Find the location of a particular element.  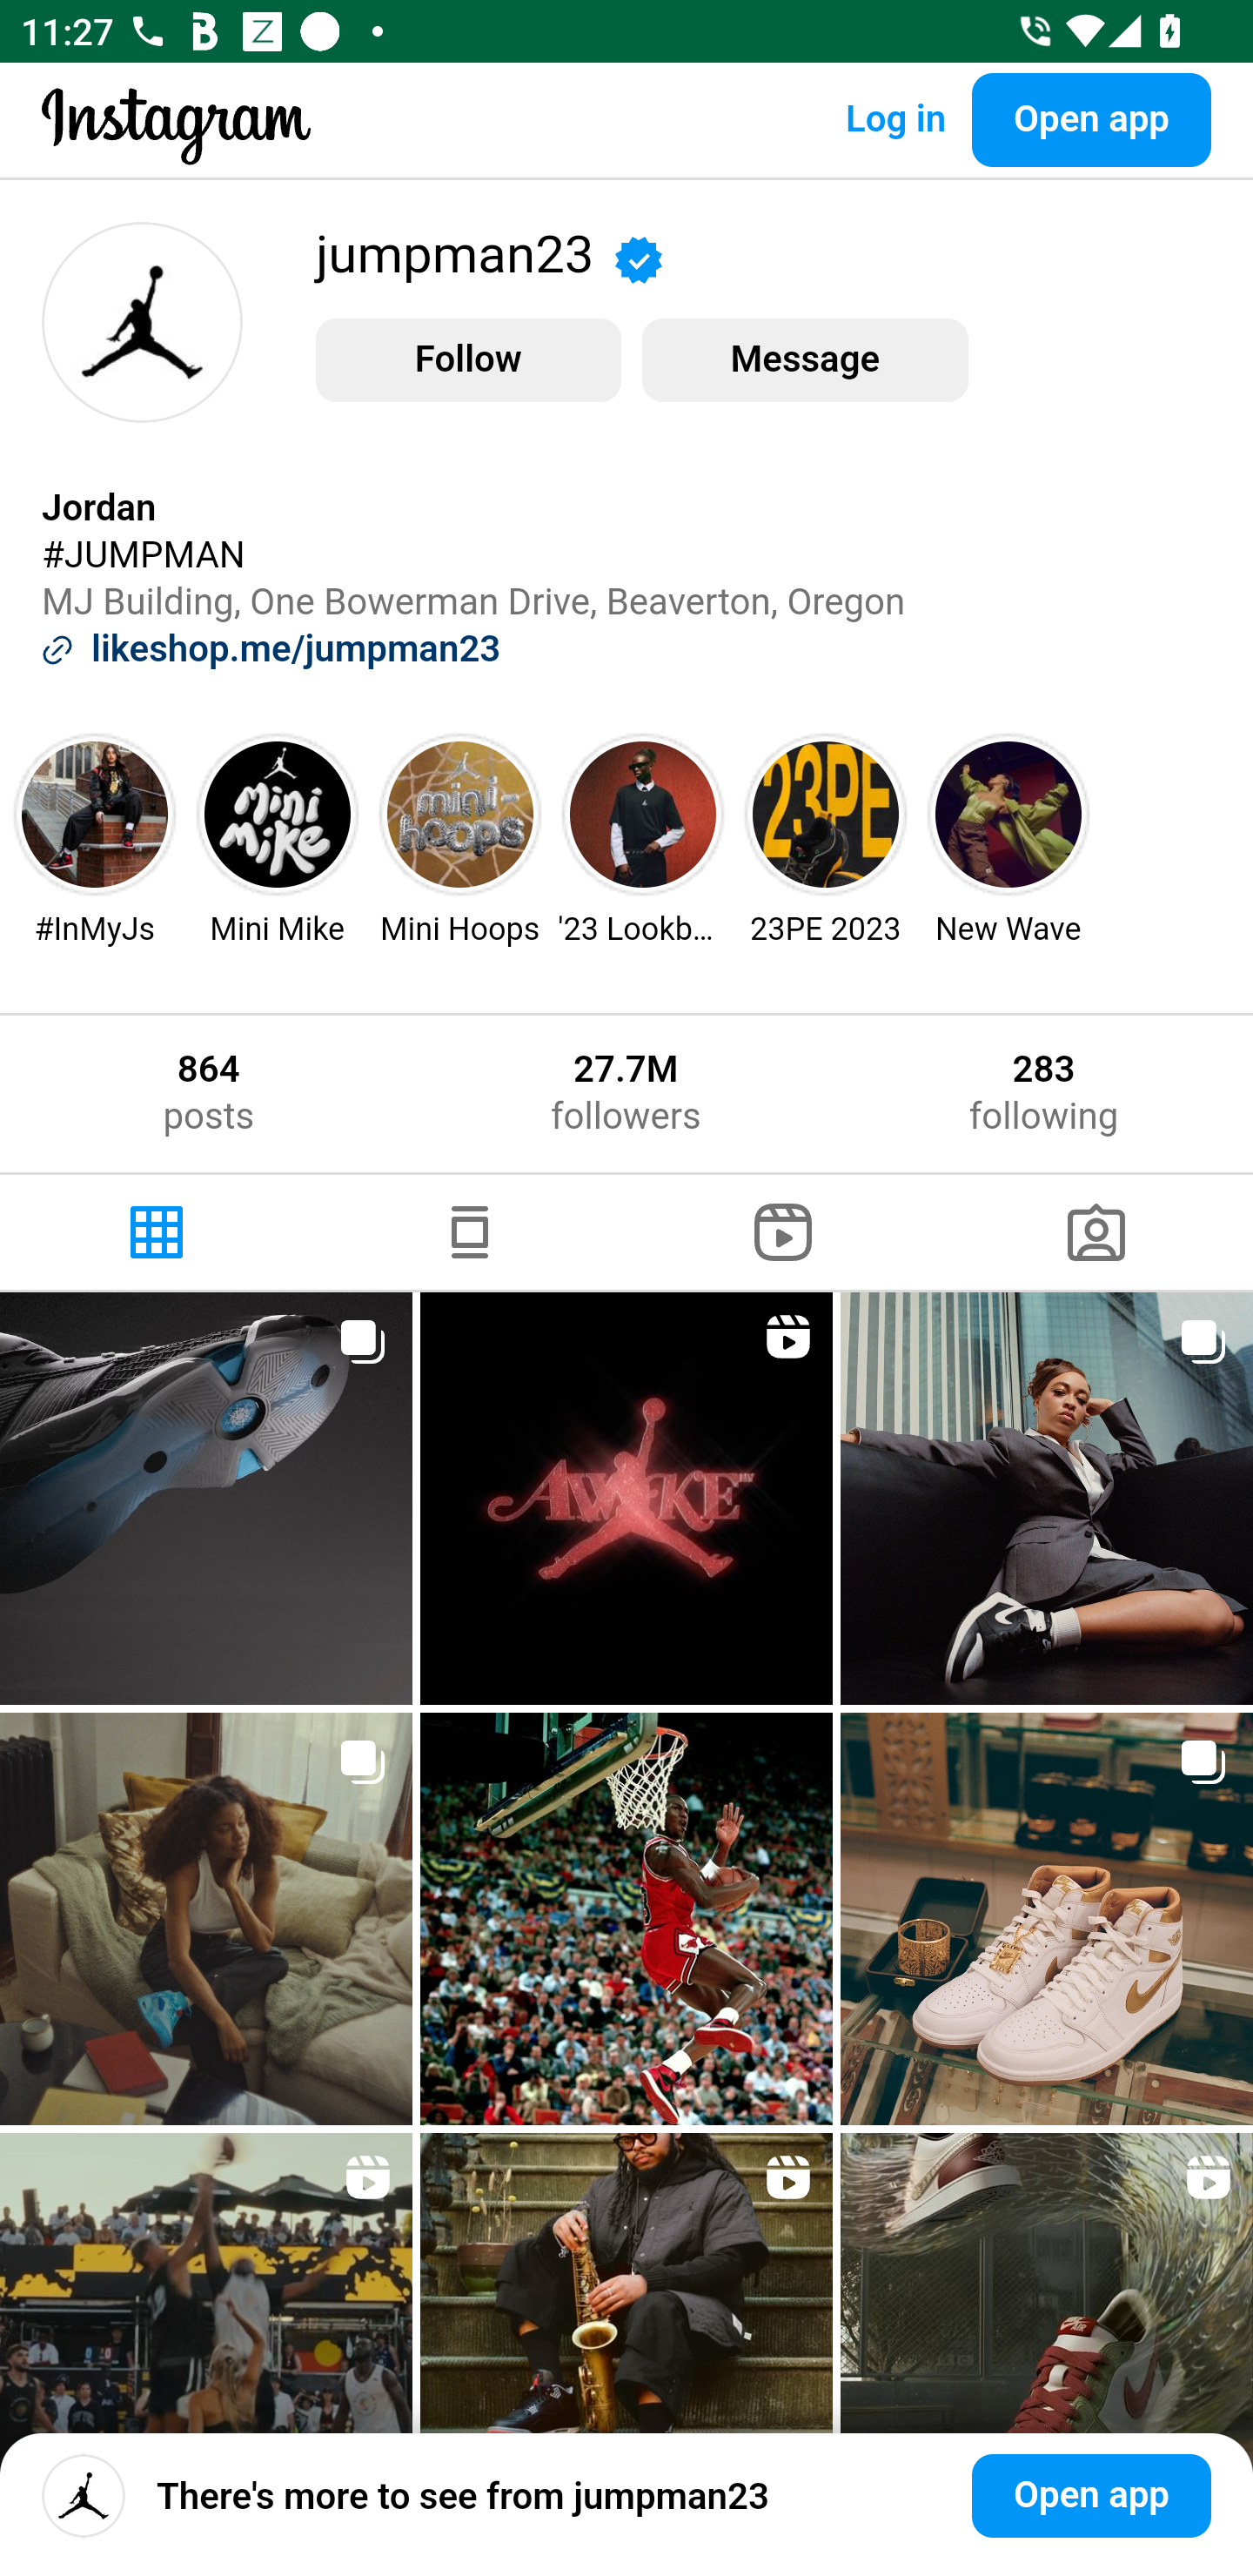

Mini Mike's profile picture is located at coordinates (277, 815).